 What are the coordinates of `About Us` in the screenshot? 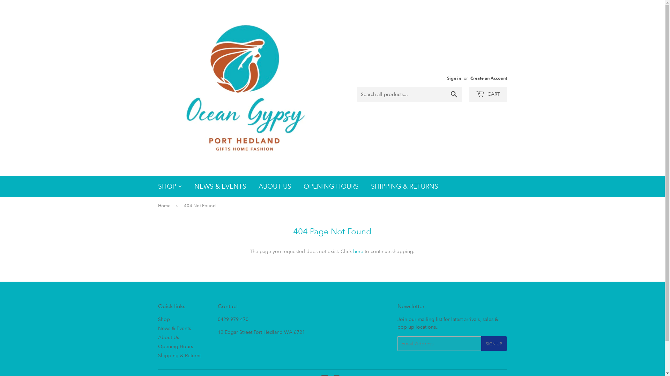 It's located at (168, 337).